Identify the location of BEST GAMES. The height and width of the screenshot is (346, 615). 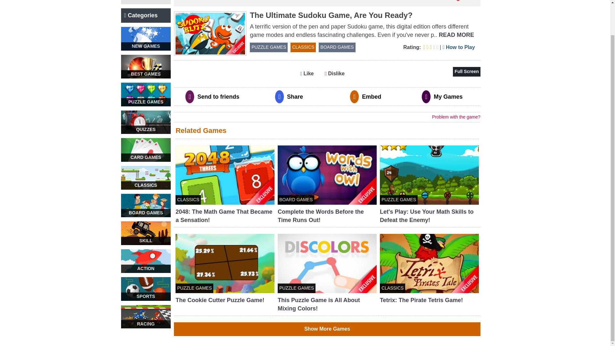
(146, 67).